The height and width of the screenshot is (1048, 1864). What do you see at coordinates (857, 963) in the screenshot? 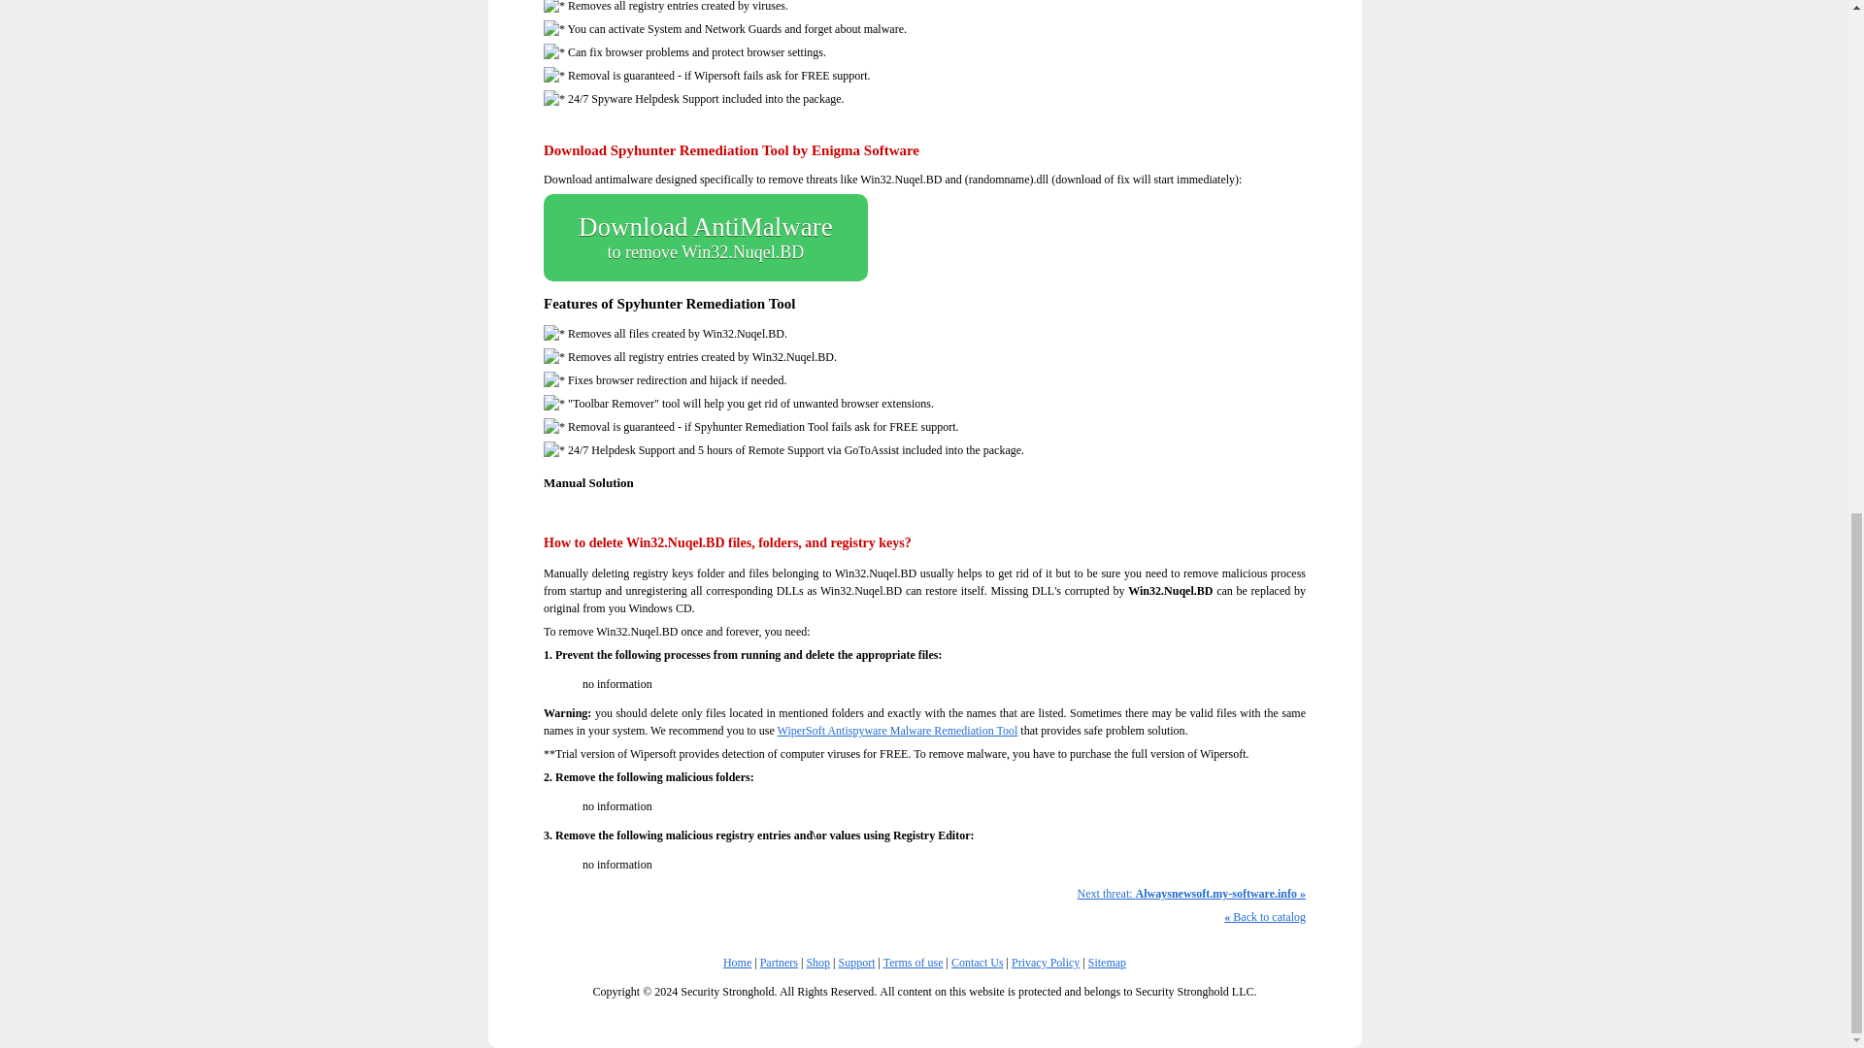
I see `Support` at bounding box center [857, 963].